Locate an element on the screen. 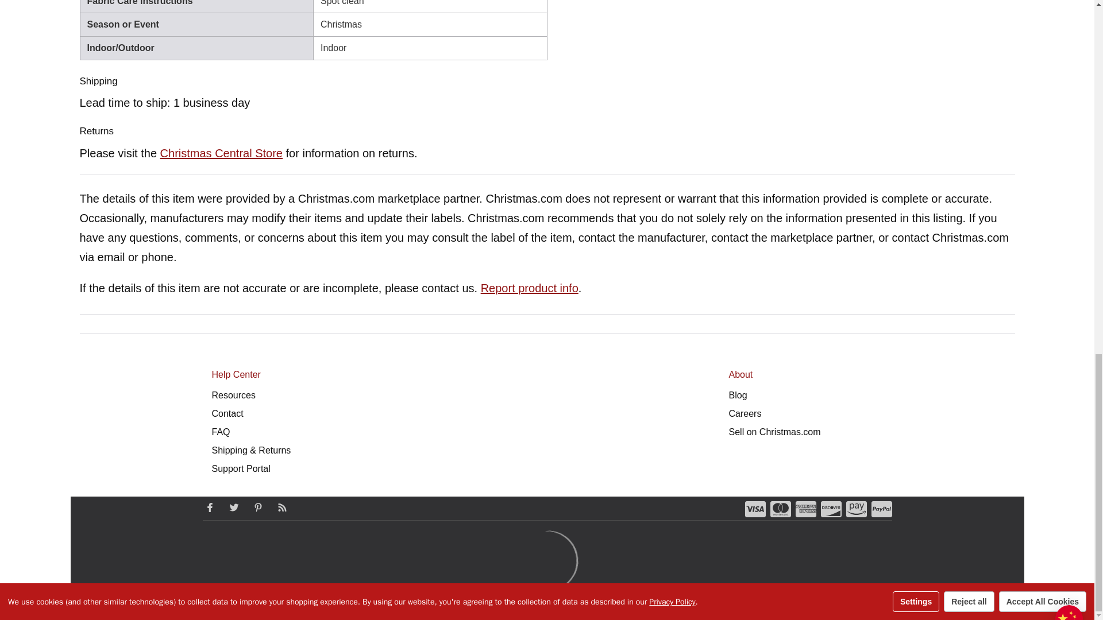 This screenshot has width=1103, height=620. Discover is located at coordinates (831, 509).